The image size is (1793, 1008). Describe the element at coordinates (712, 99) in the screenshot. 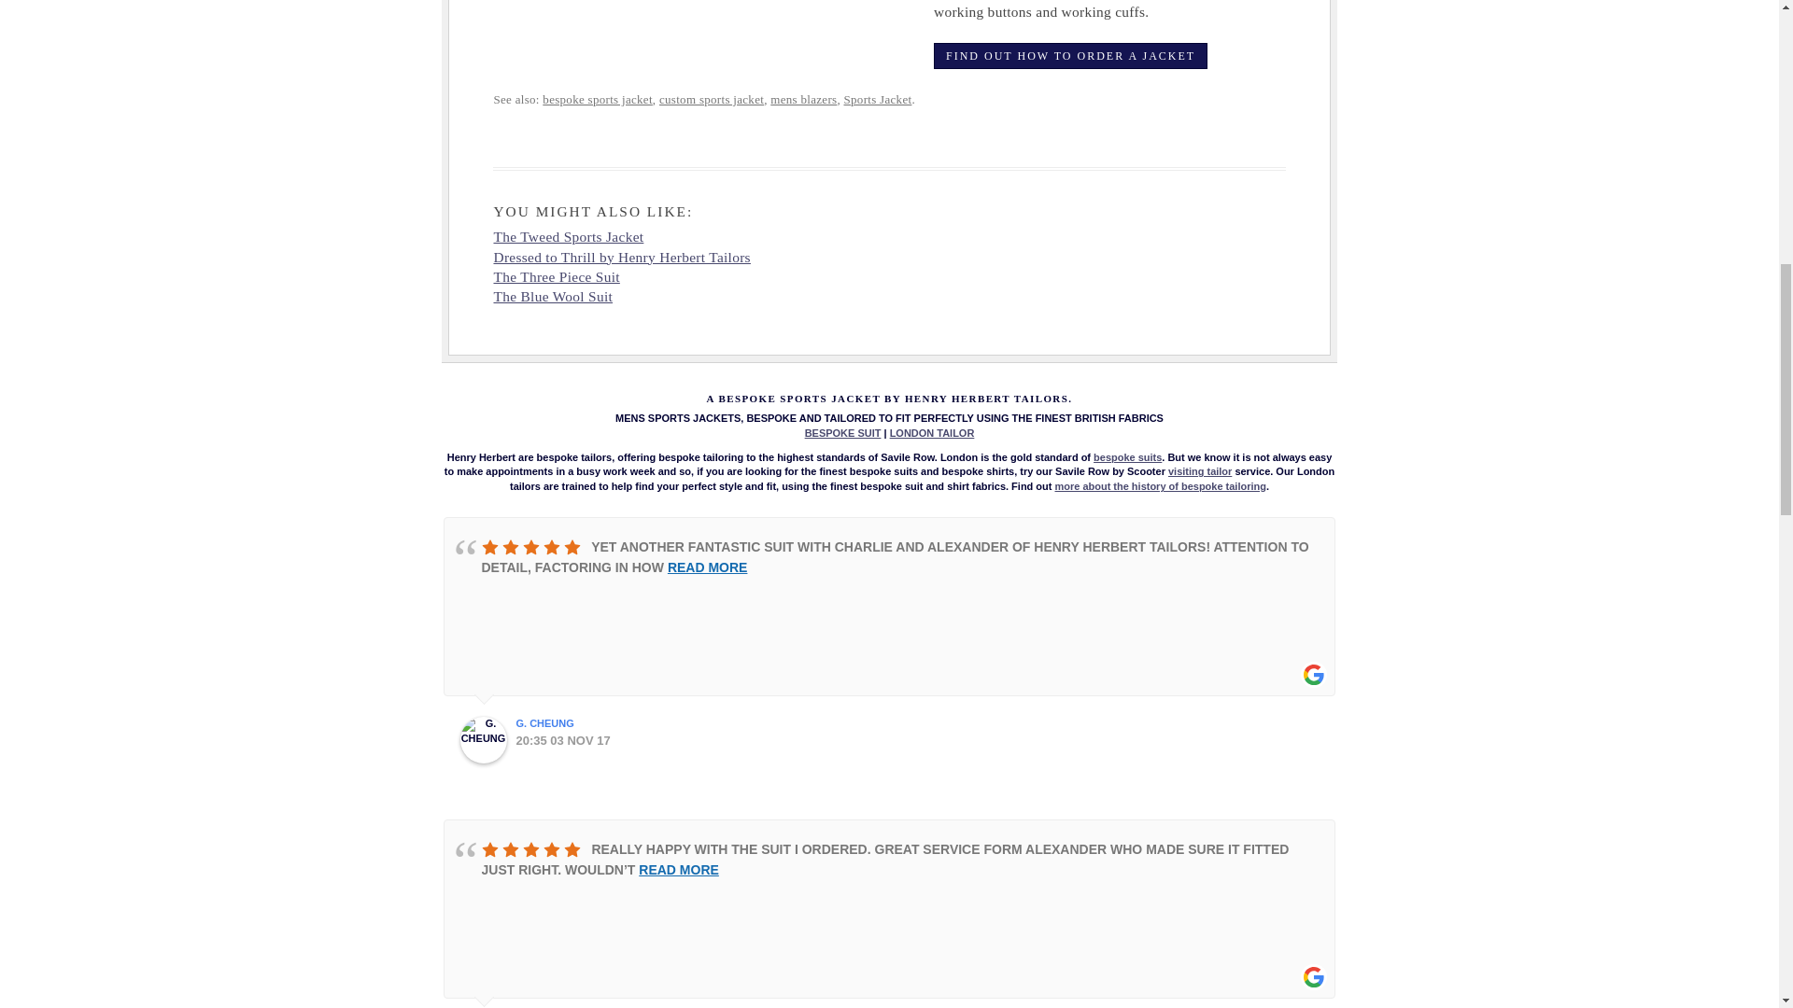

I see `custom sports jacket` at that location.